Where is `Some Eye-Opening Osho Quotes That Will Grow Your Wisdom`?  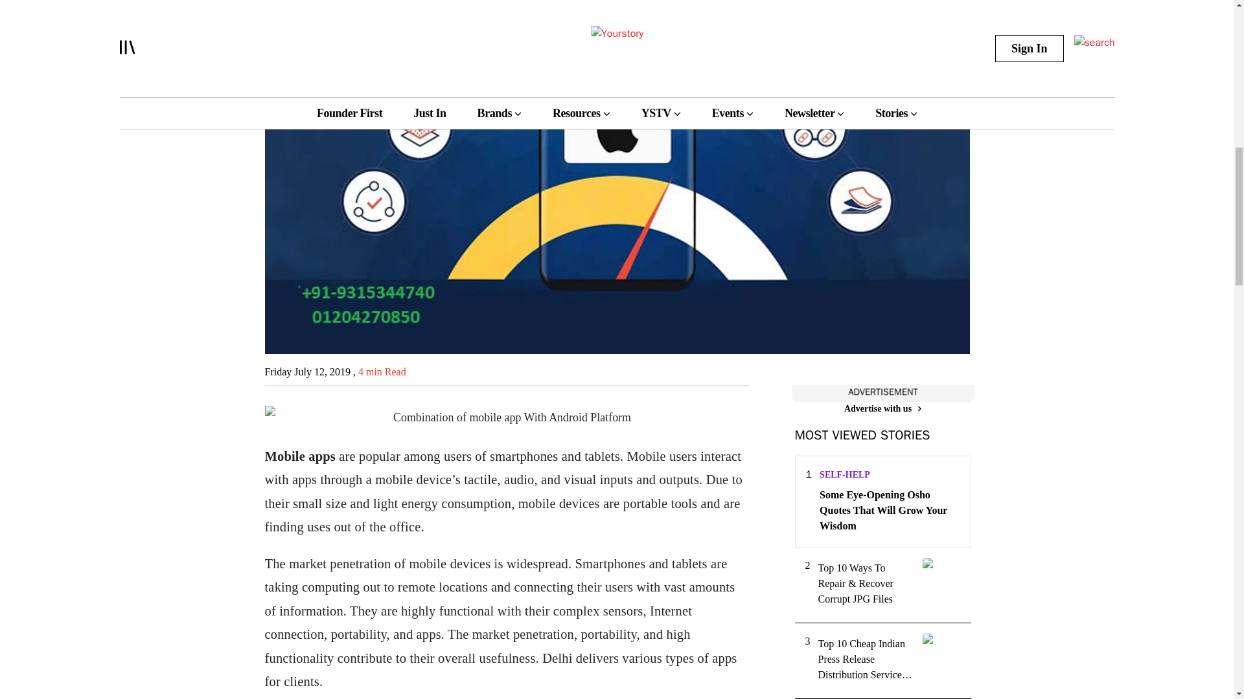
Some Eye-Opening Osho Quotes That Will Grow Your Wisdom is located at coordinates (889, 510).